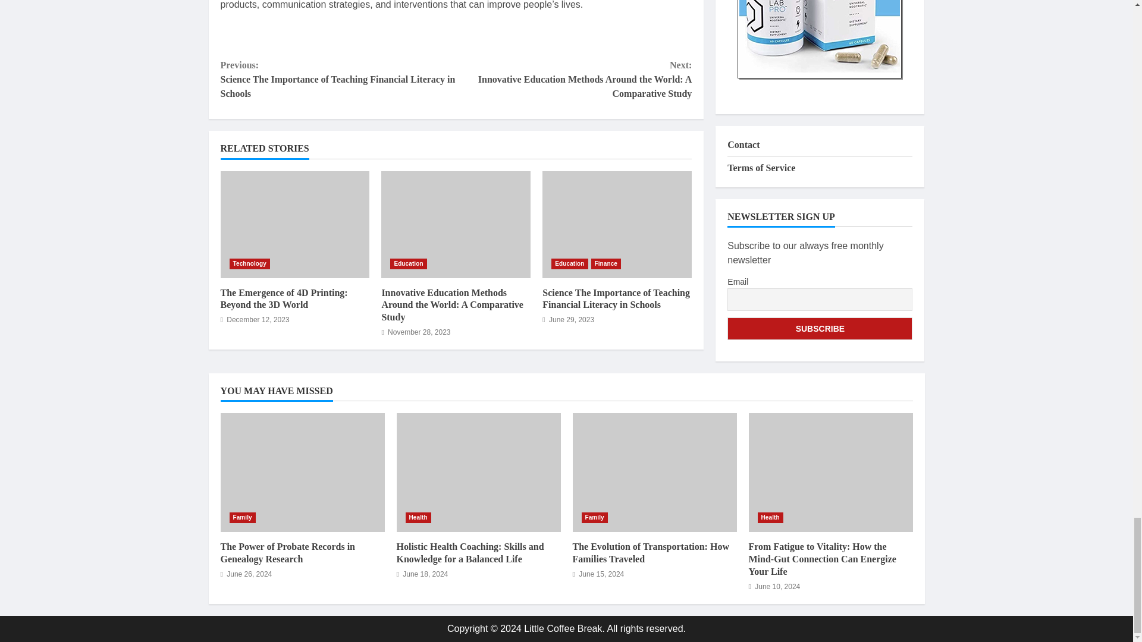 This screenshot has height=642, width=1142. I want to click on Technology, so click(249, 264).